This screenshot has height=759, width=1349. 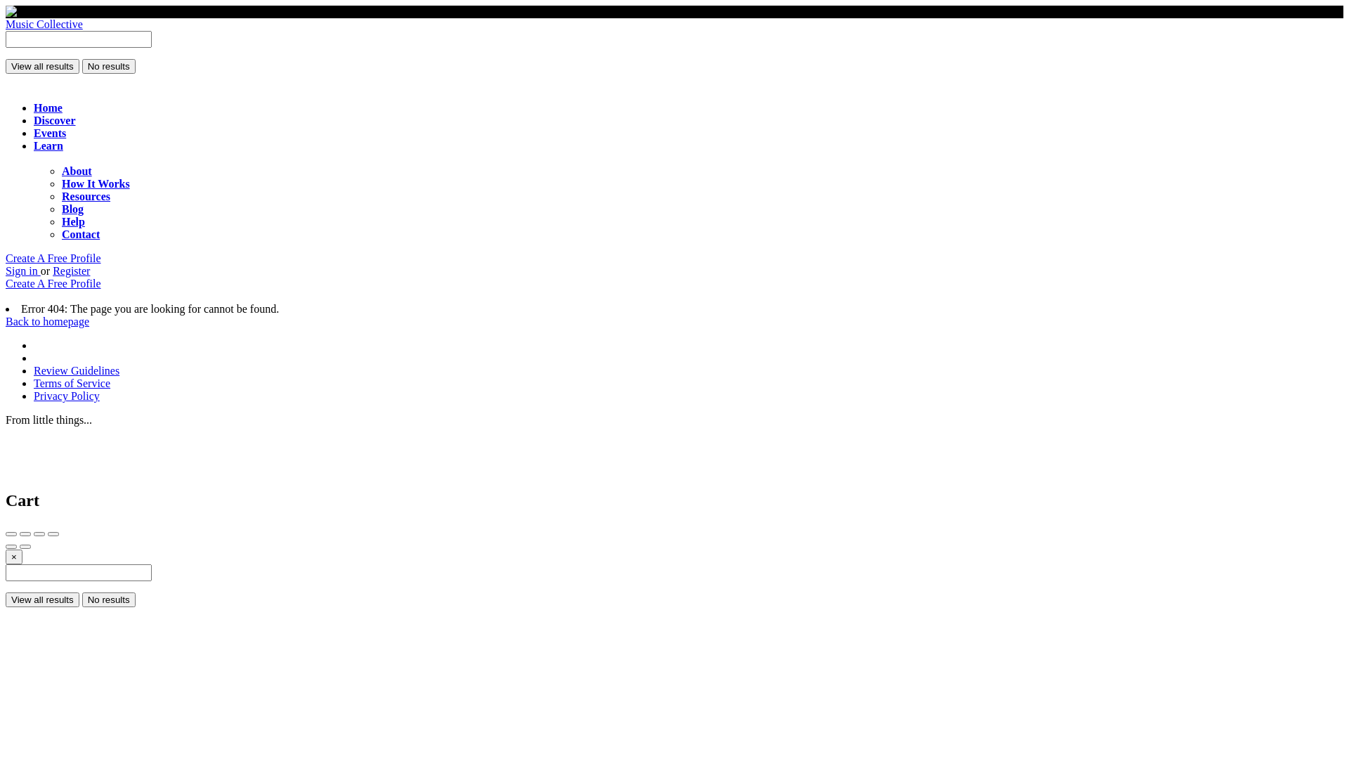 What do you see at coordinates (77, 371) in the screenshot?
I see `Review Guidelines` at bounding box center [77, 371].